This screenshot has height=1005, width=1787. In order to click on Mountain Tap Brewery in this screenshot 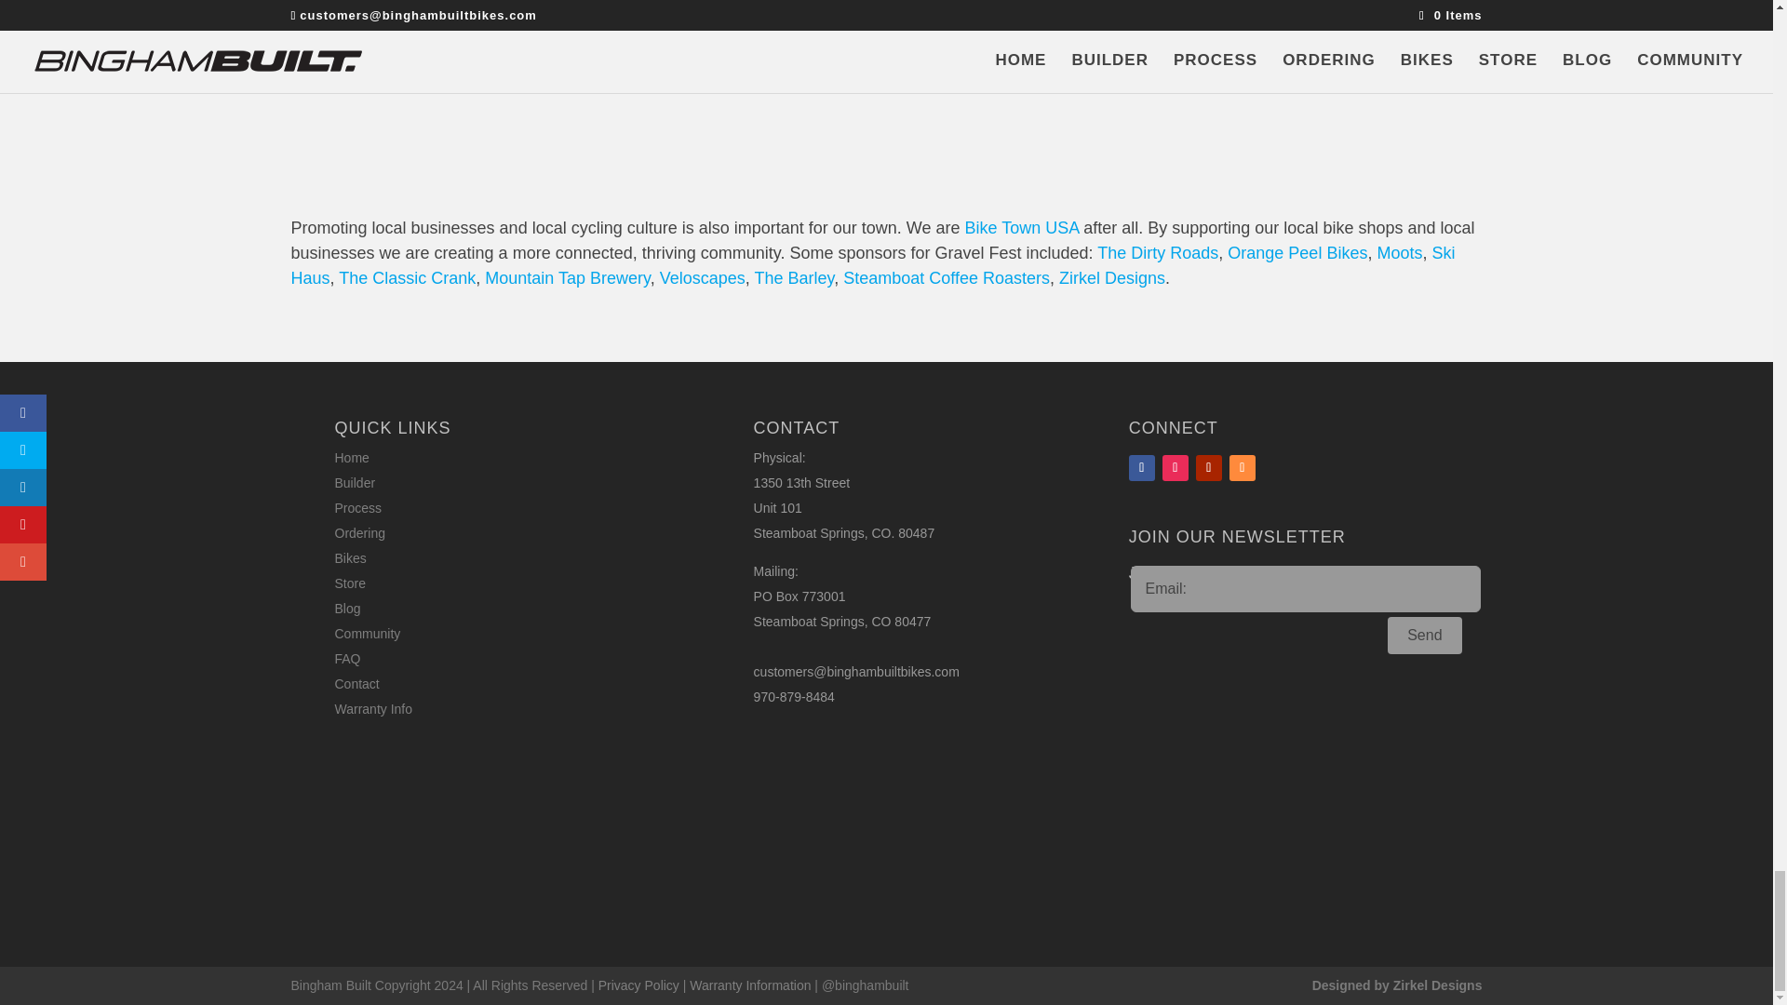, I will do `click(567, 277)`.